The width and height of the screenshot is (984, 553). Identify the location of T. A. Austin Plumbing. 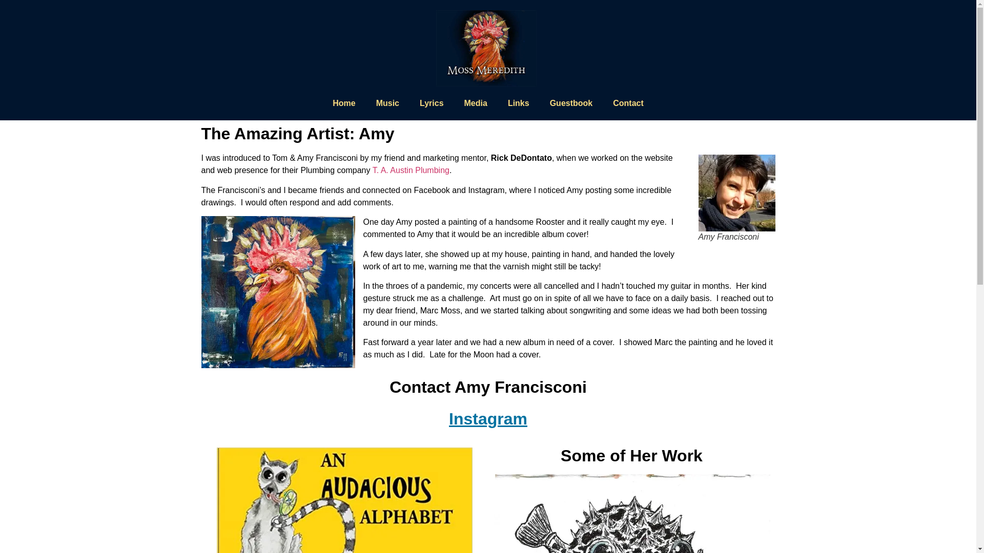
(411, 170).